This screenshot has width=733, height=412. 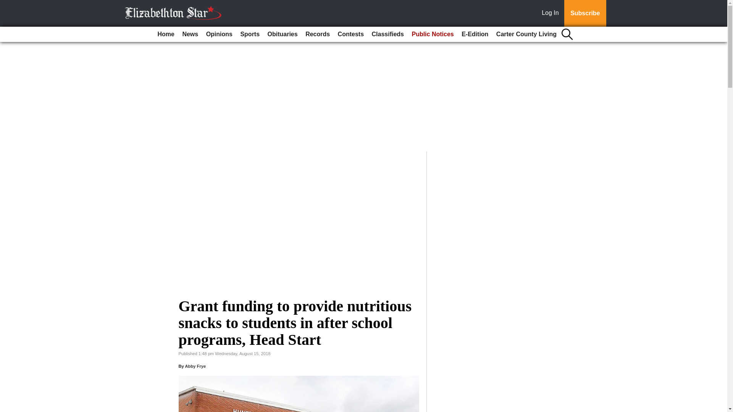 What do you see at coordinates (432, 34) in the screenshot?
I see `Public Notices` at bounding box center [432, 34].